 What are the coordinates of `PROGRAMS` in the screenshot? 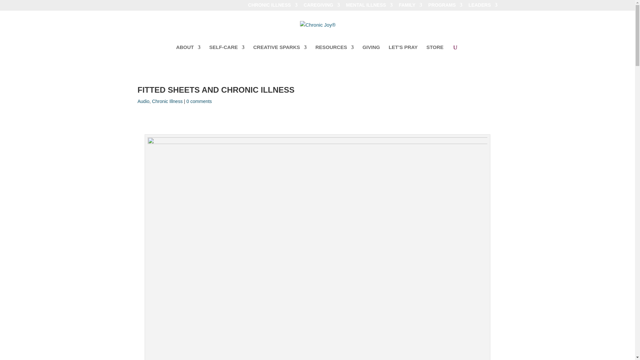 It's located at (445, 7).